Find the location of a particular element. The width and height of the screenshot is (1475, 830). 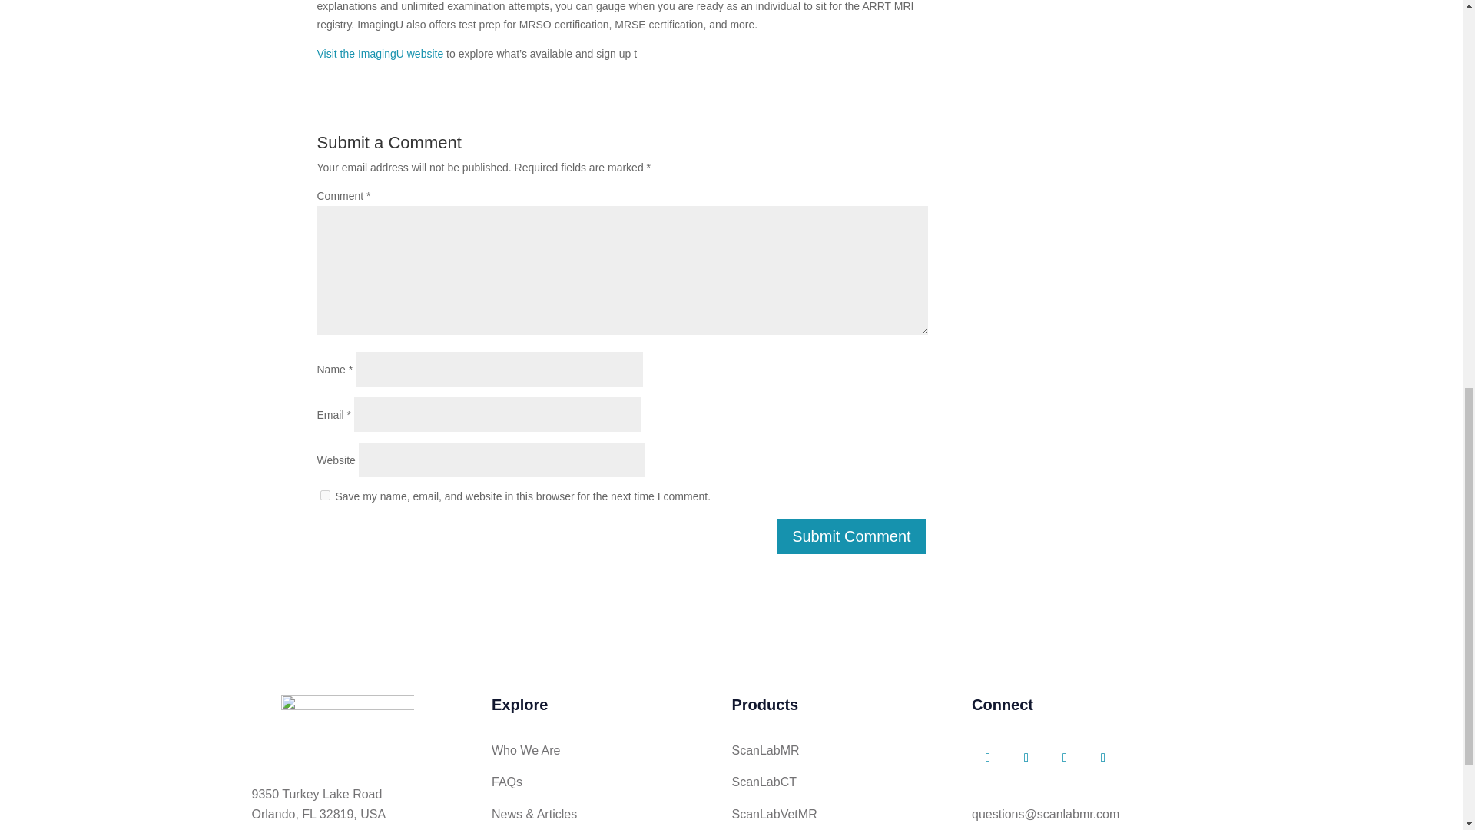

FAQs is located at coordinates (506, 782).